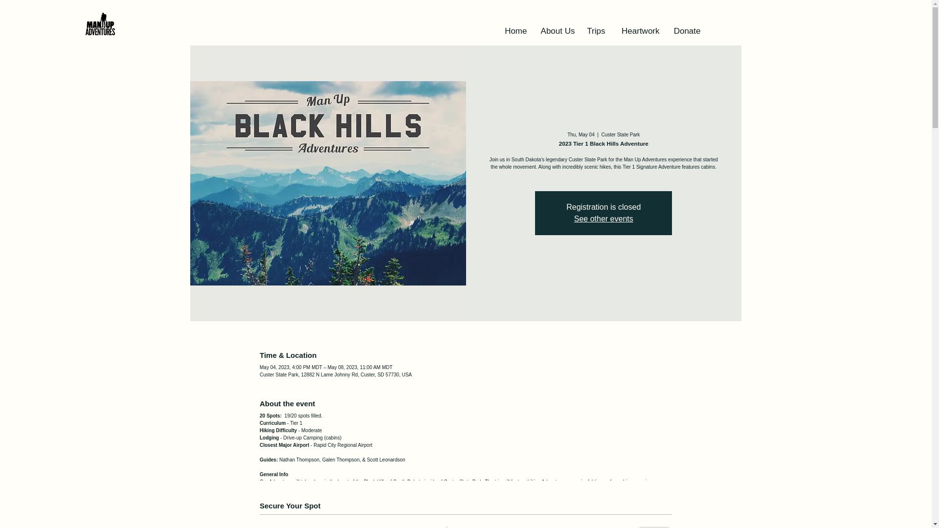 The height and width of the screenshot is (528, 939). Describe the element at coordinates (604, 218) in the screenshot. I see `See other events` at that location.